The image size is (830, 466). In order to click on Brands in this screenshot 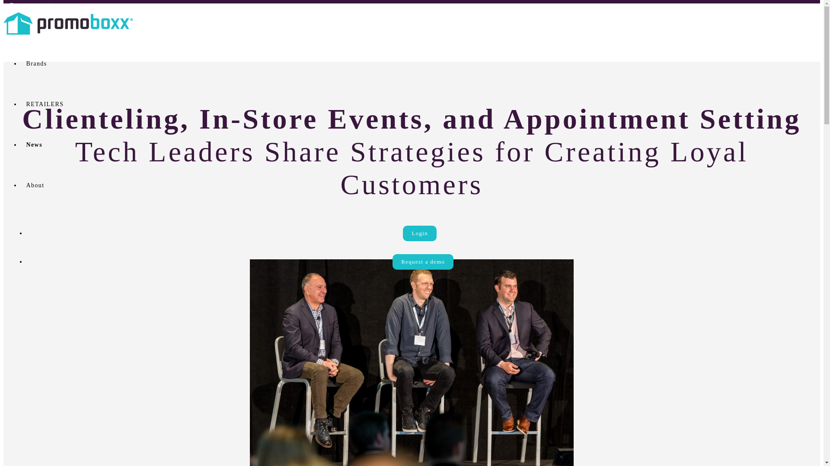, I will do `click(36, 64)`.